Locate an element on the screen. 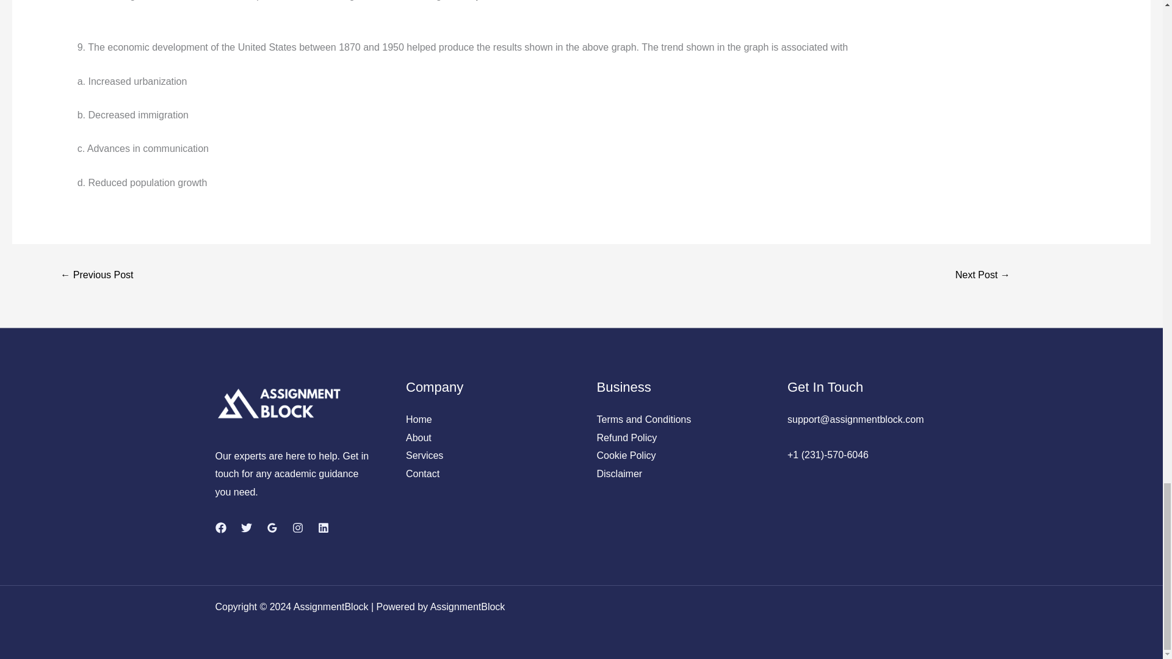  Refund Policy is located at coordinates (627, 437).